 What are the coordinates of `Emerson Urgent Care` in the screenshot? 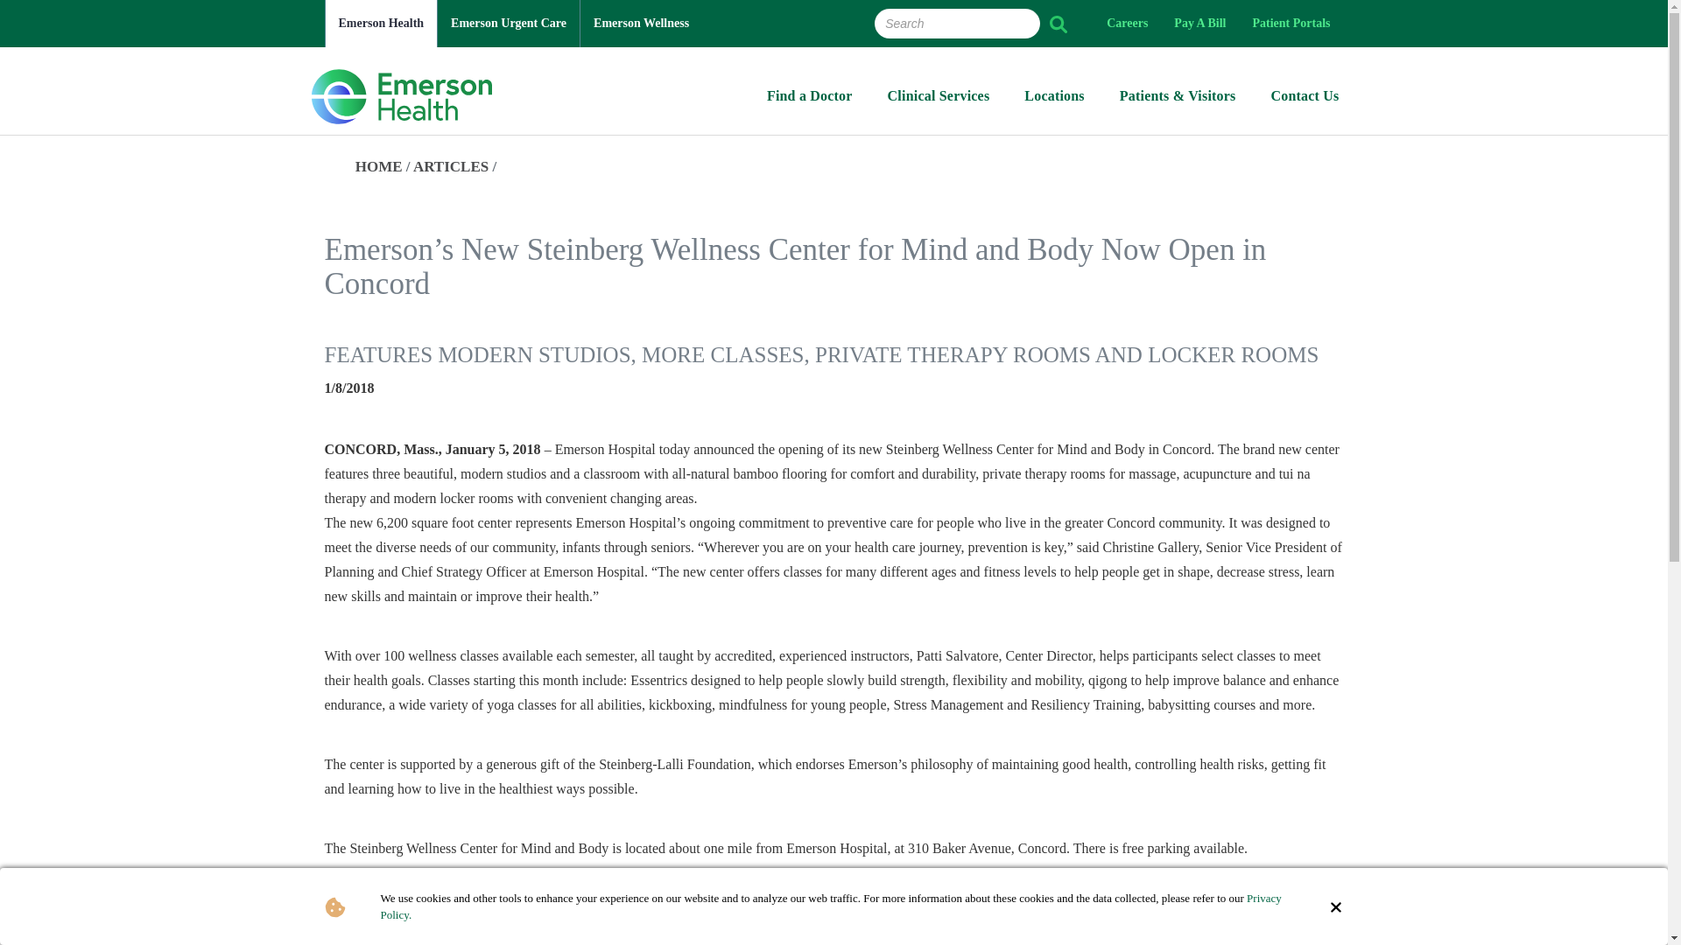 It's located at (508, 24).